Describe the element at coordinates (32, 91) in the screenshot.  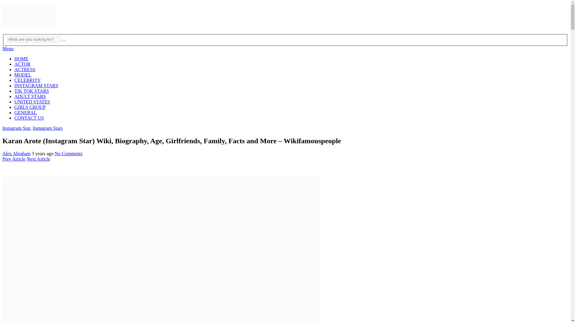
I see `TIK TOK STARS` at that location.